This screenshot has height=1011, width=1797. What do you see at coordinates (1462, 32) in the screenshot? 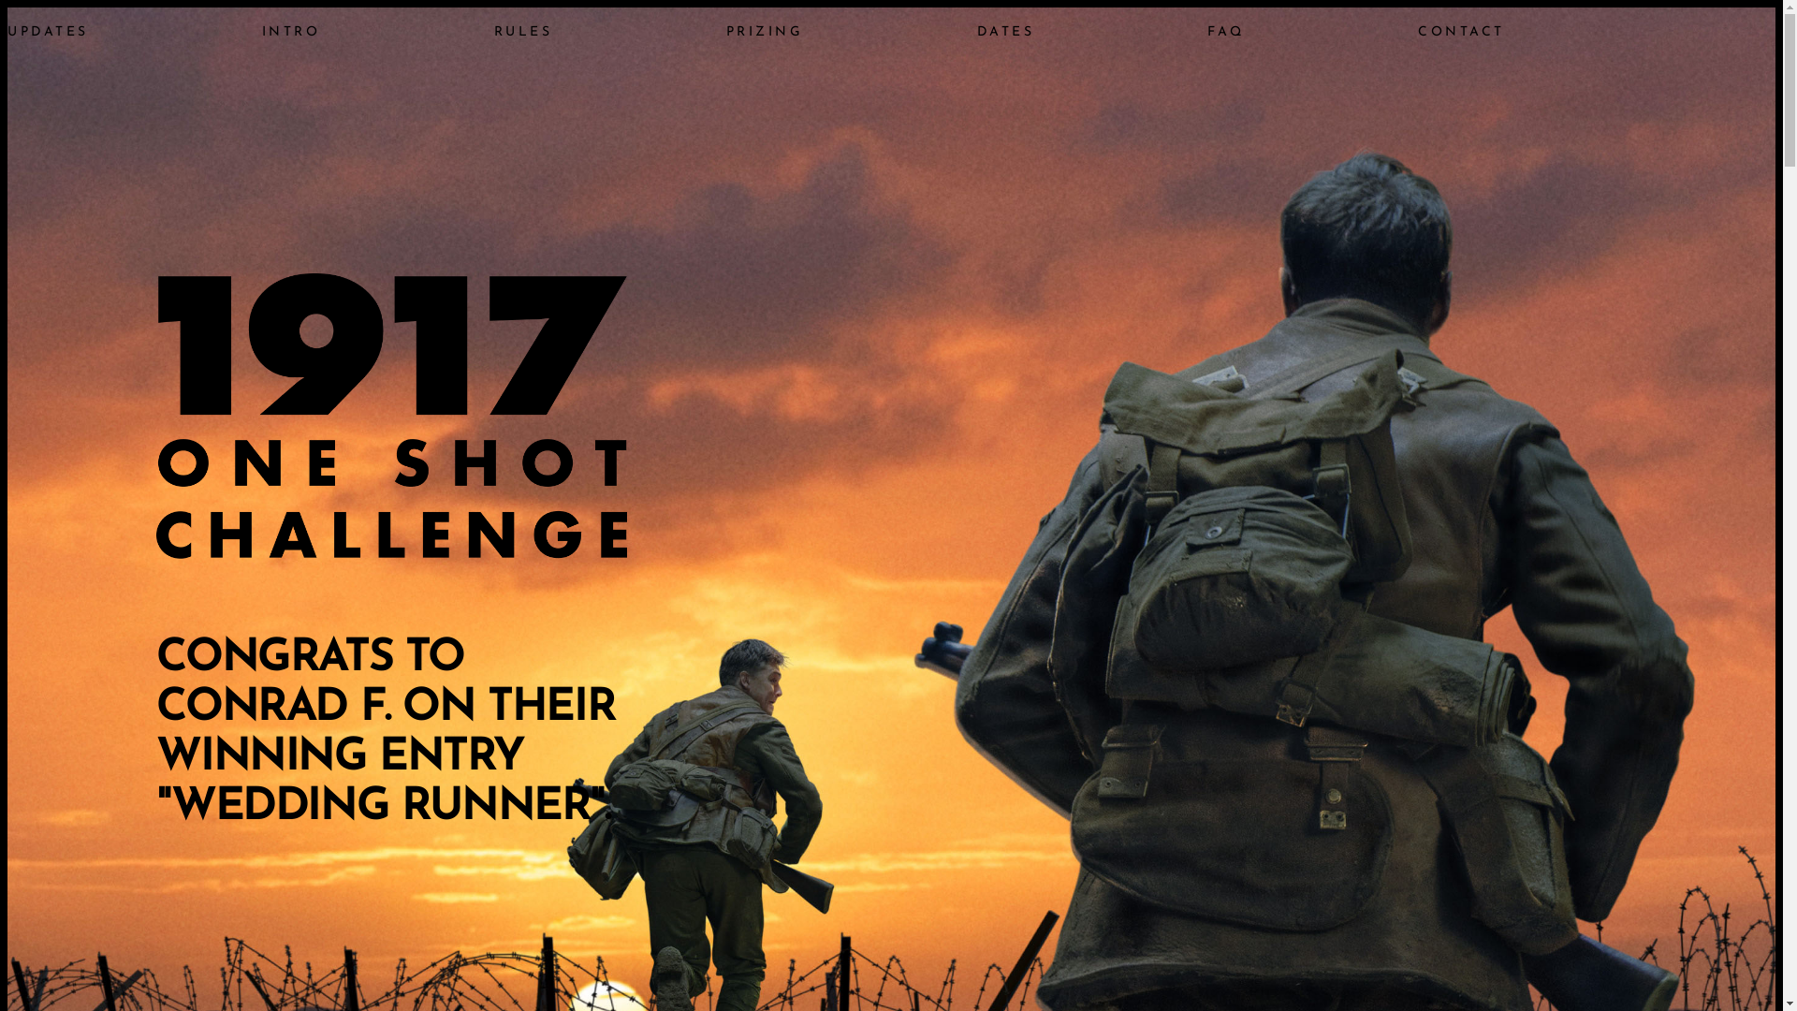
I see `CONTACT` at bounding box center [1462, 32].